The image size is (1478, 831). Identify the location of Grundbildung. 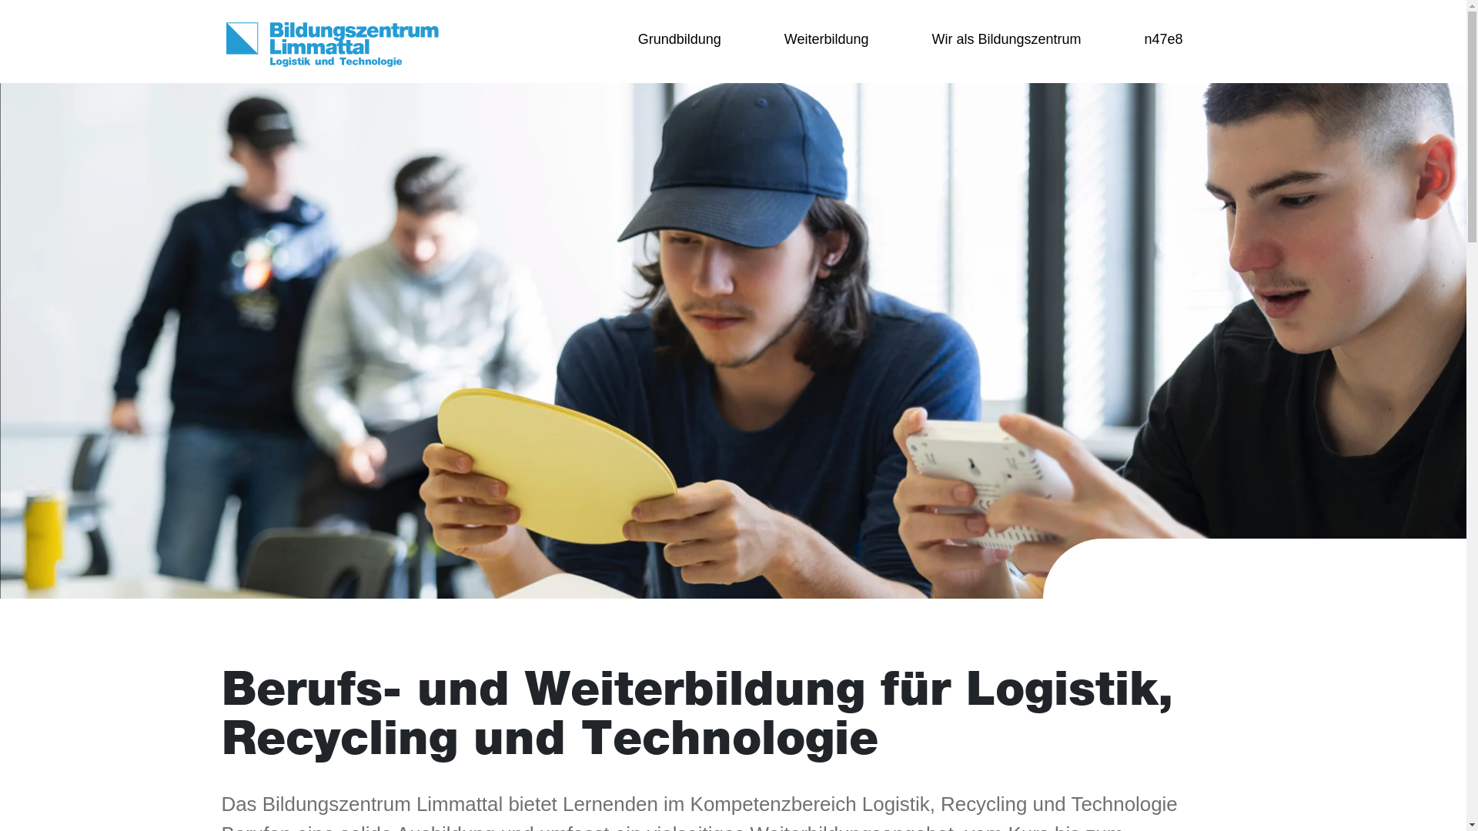
(679, 40).